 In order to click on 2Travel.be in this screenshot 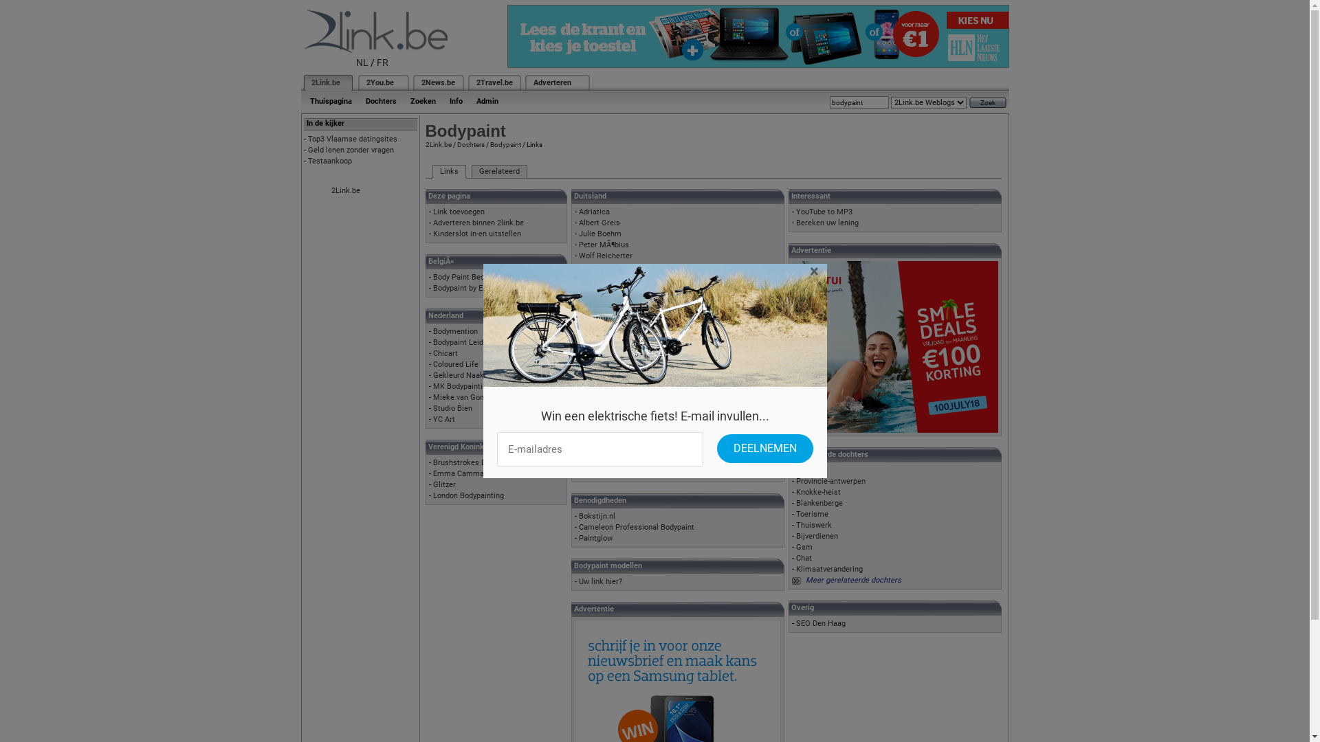, I will do `click(494, 82)`.